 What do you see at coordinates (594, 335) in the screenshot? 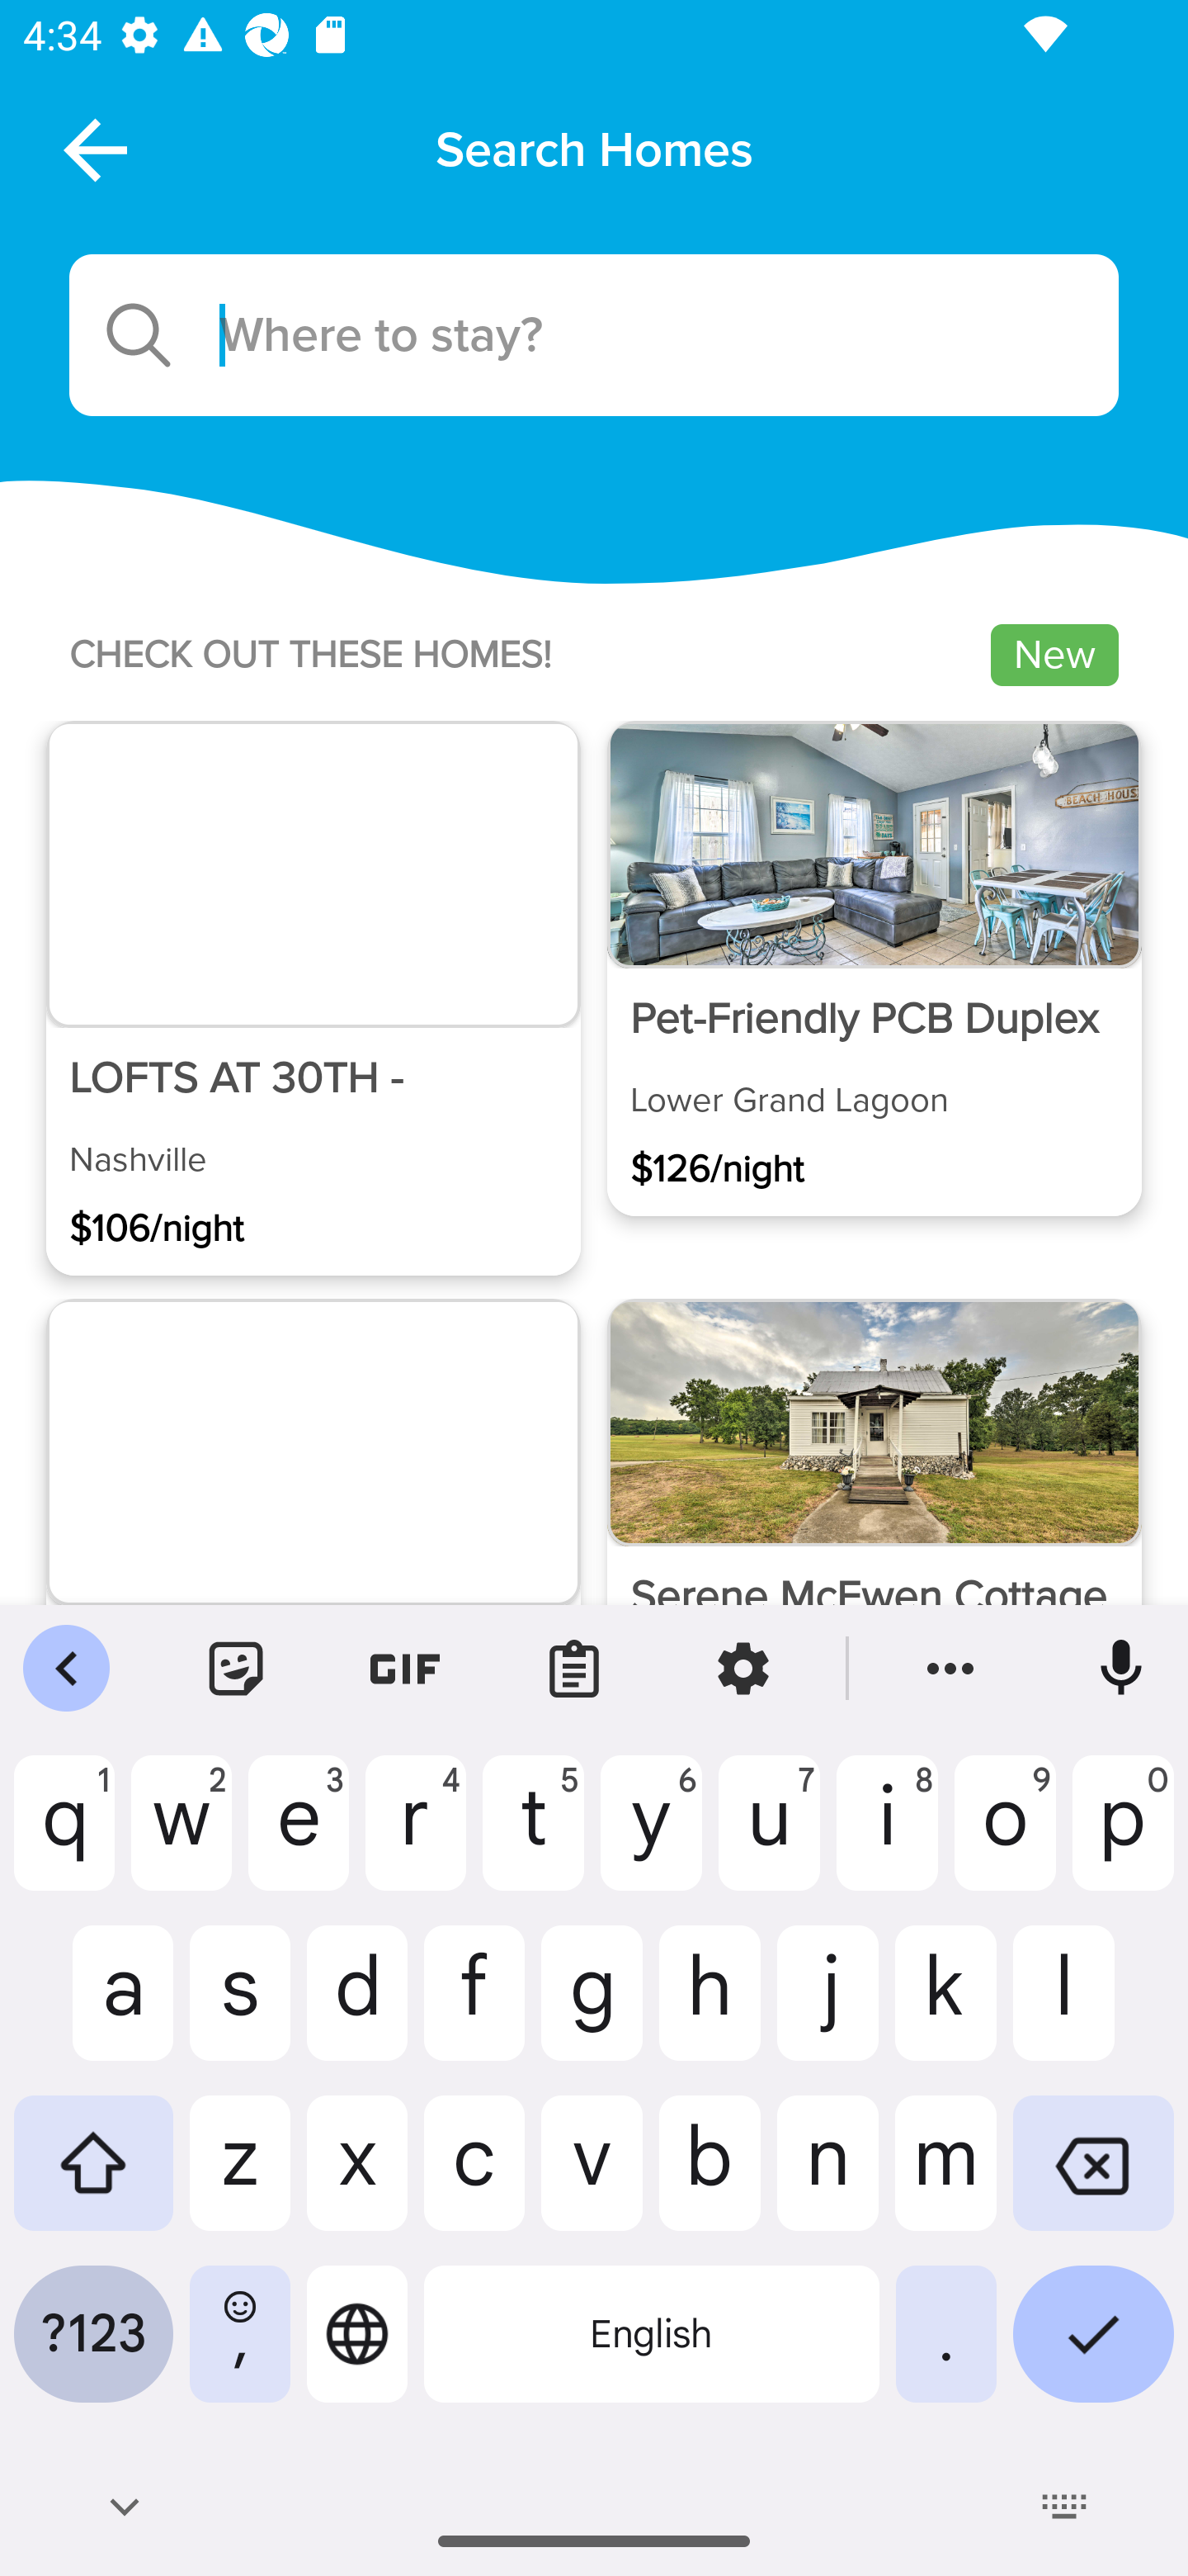
I see `Search icon Where to stay?` at bounding box center [594, 335].